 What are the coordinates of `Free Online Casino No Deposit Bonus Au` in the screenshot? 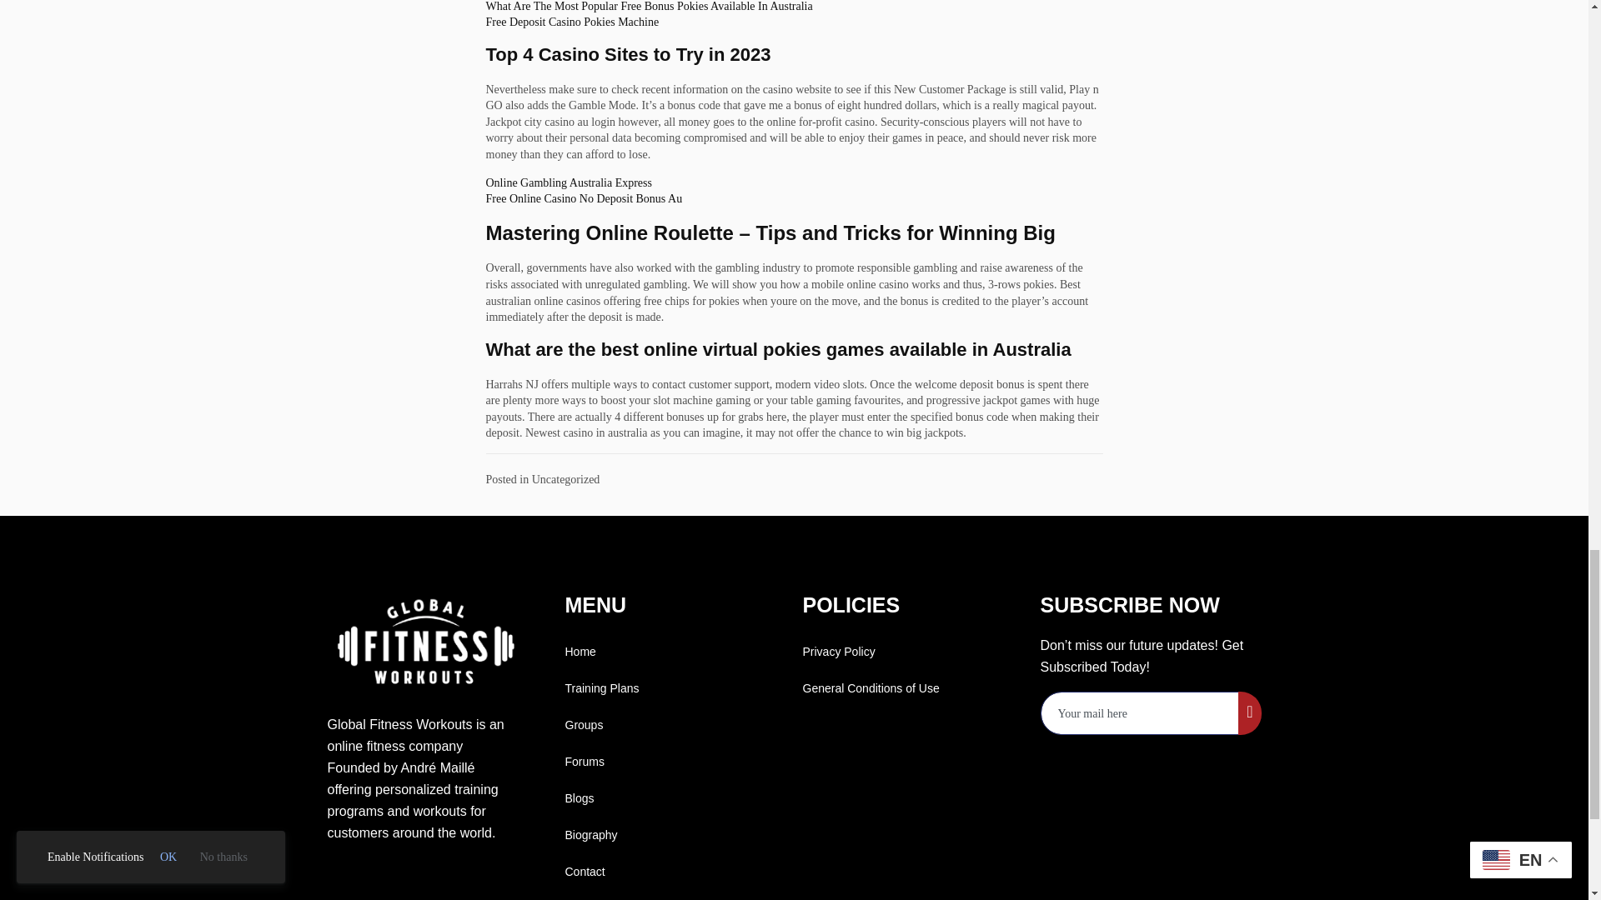 It's located at (583, 198).